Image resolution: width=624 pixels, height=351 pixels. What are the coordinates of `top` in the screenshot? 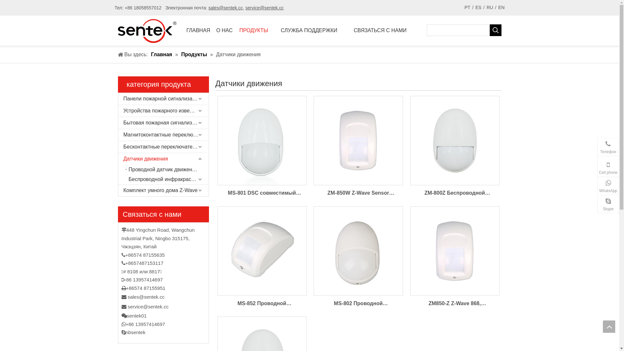 It's located at (609, 327).